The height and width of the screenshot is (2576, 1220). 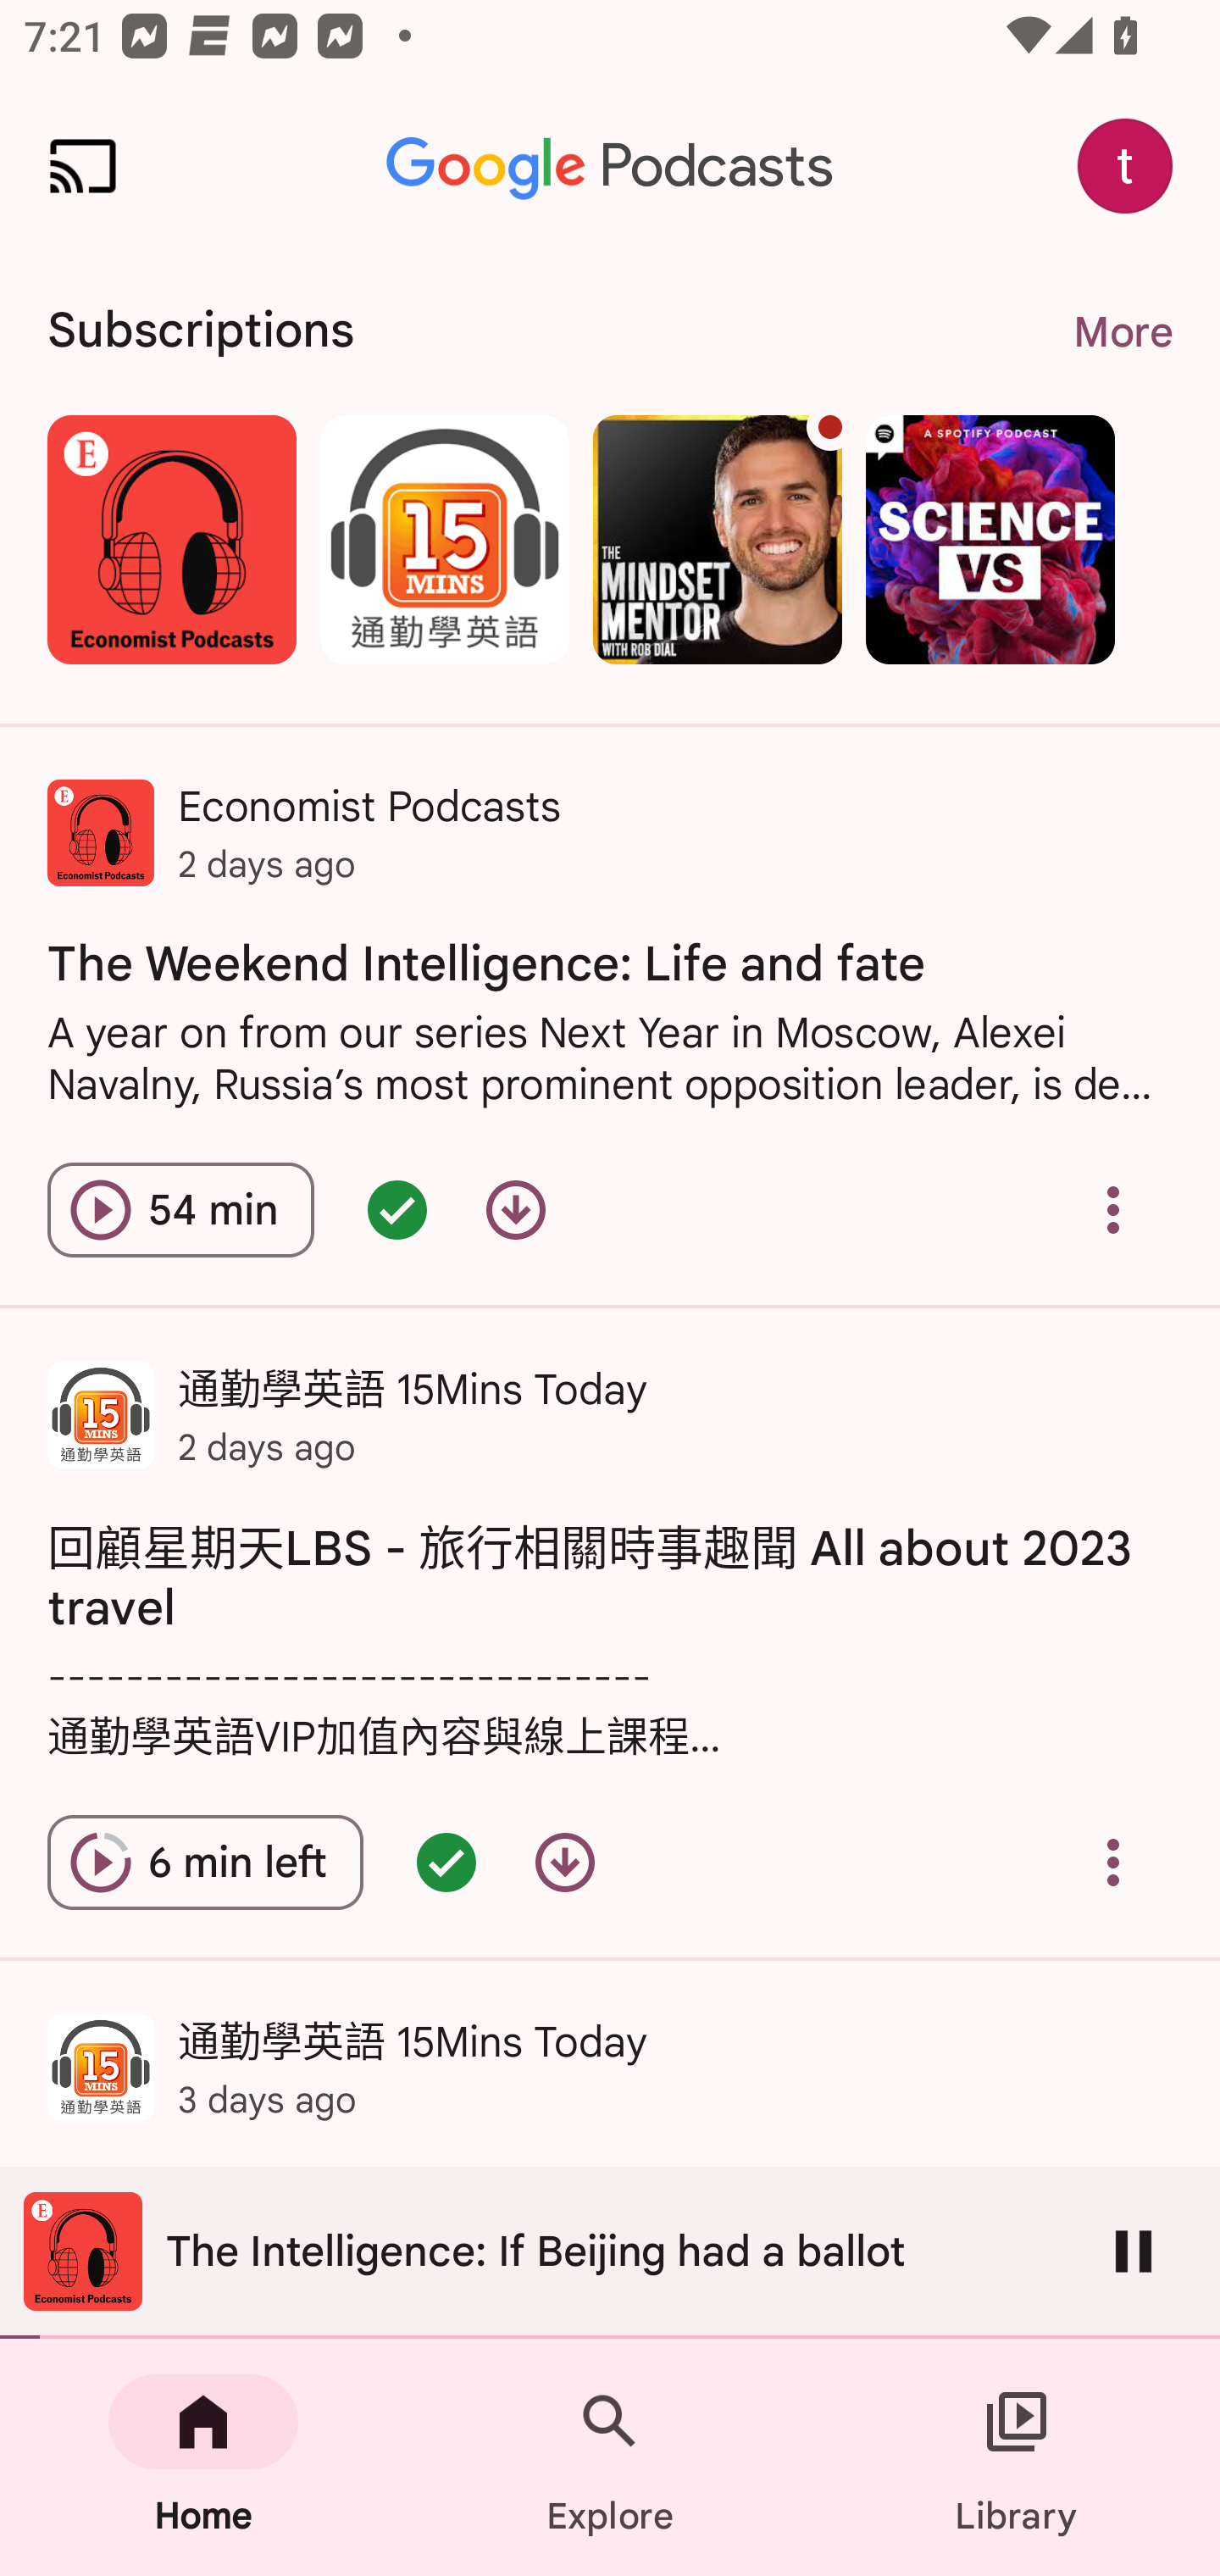 What do you see at coordinates (171, 539) in the screenshot?
I see `Economist Podcasts` at bounding box center [171, 539].